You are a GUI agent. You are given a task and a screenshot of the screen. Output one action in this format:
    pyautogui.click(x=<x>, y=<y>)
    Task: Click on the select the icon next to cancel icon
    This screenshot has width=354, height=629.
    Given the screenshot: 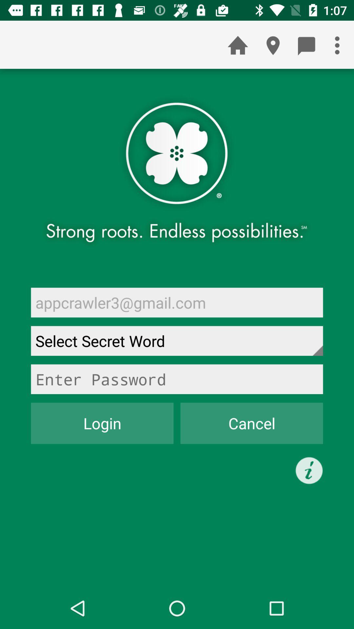 What is the action you would take?
    pyautogui.click(x=102, y=423)
    